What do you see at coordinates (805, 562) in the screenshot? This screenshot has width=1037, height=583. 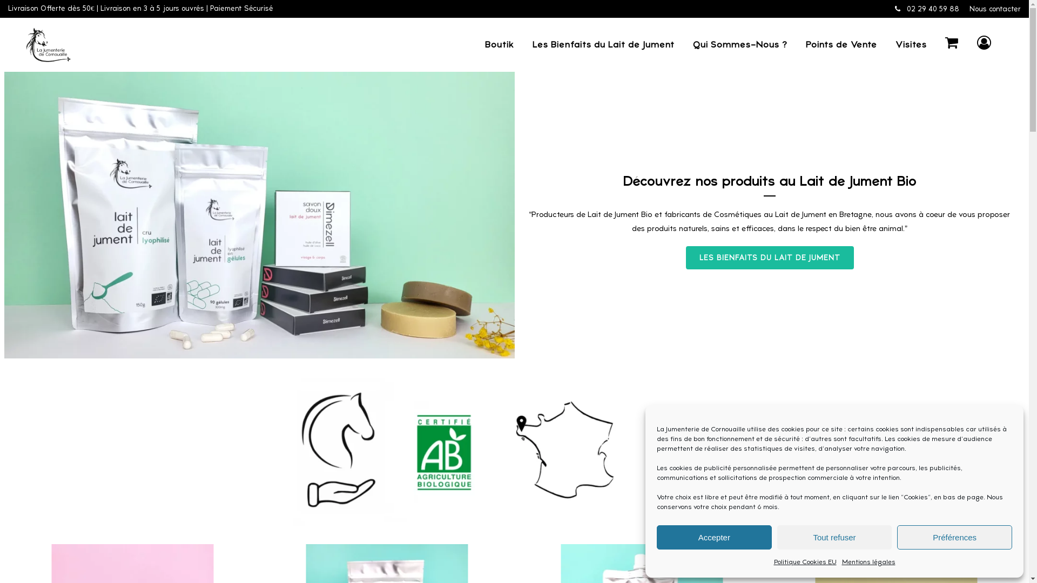 I see `Politique Cookies EU` at bounding box center [805, 562].